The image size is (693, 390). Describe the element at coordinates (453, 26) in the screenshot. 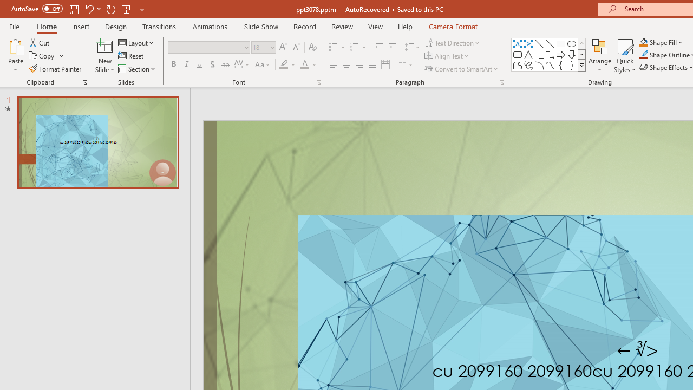

I see `Camera Format` at that location.